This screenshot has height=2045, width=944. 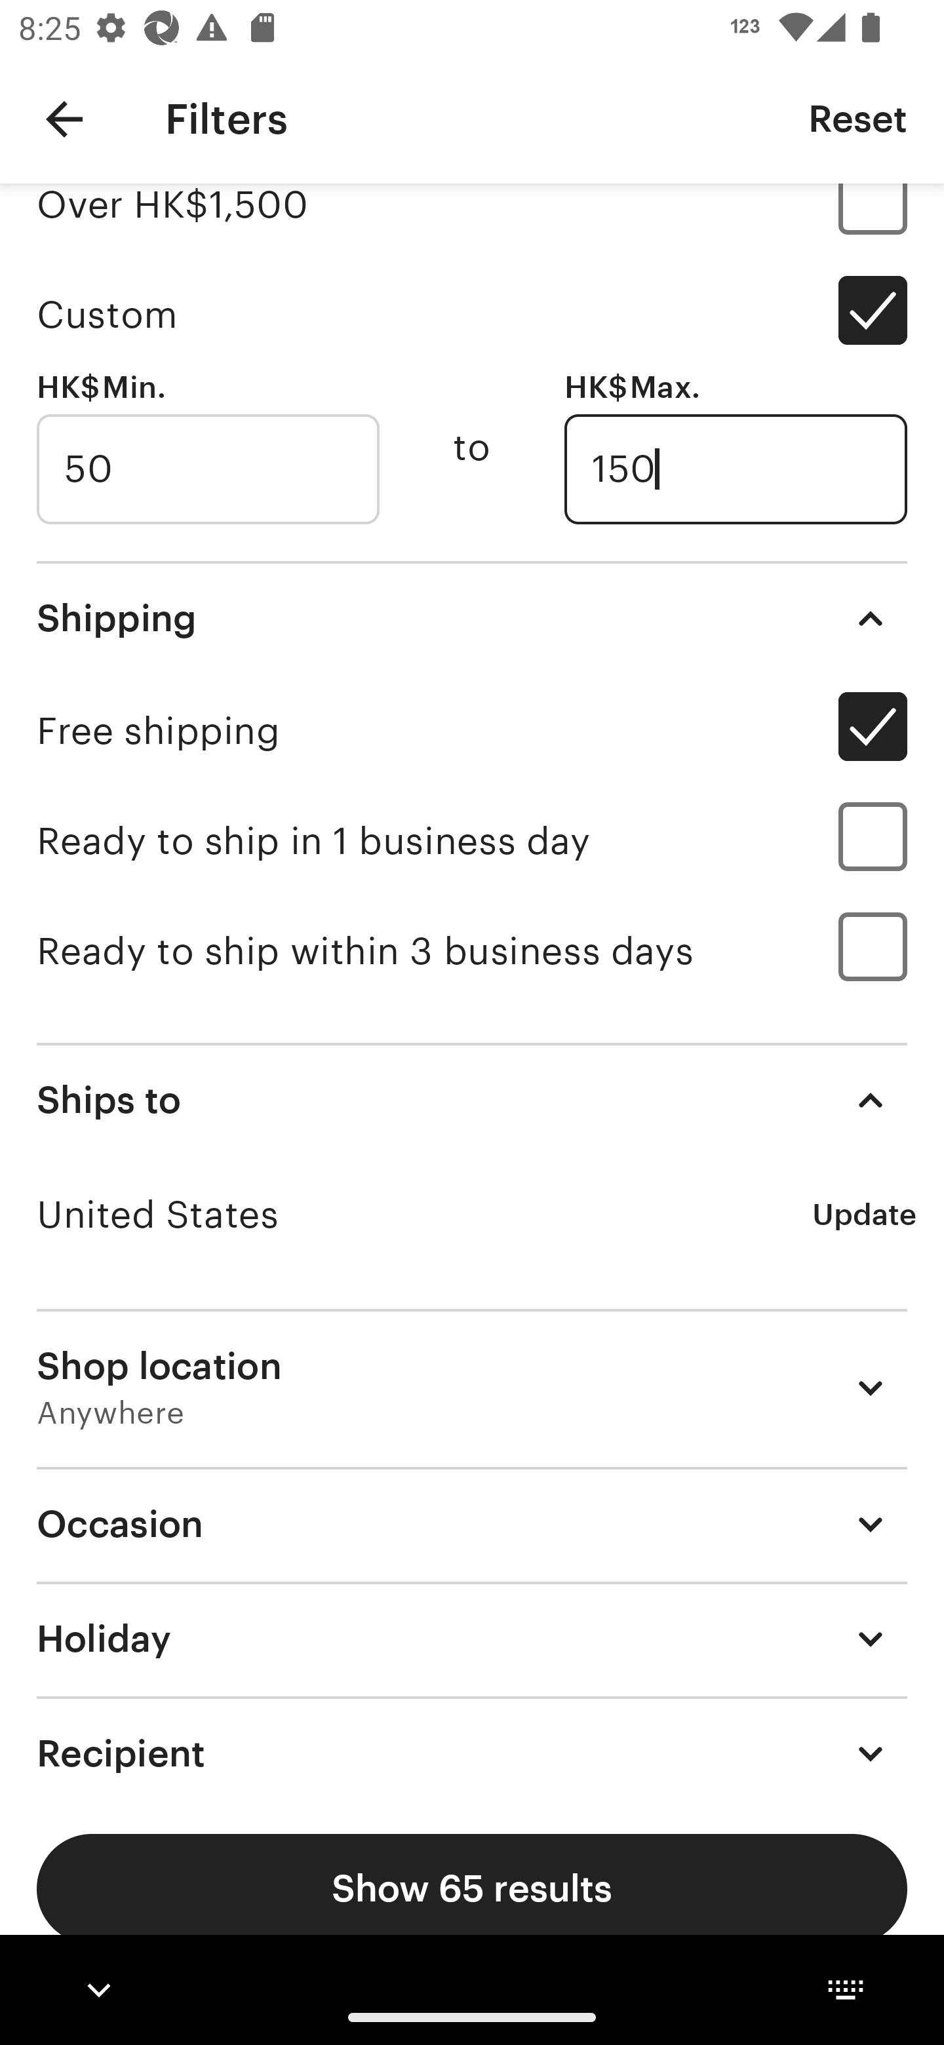 What do you see at coordinates (857, 118) in the screenshot?
I see `Reset` at bounding box center [857, 118].